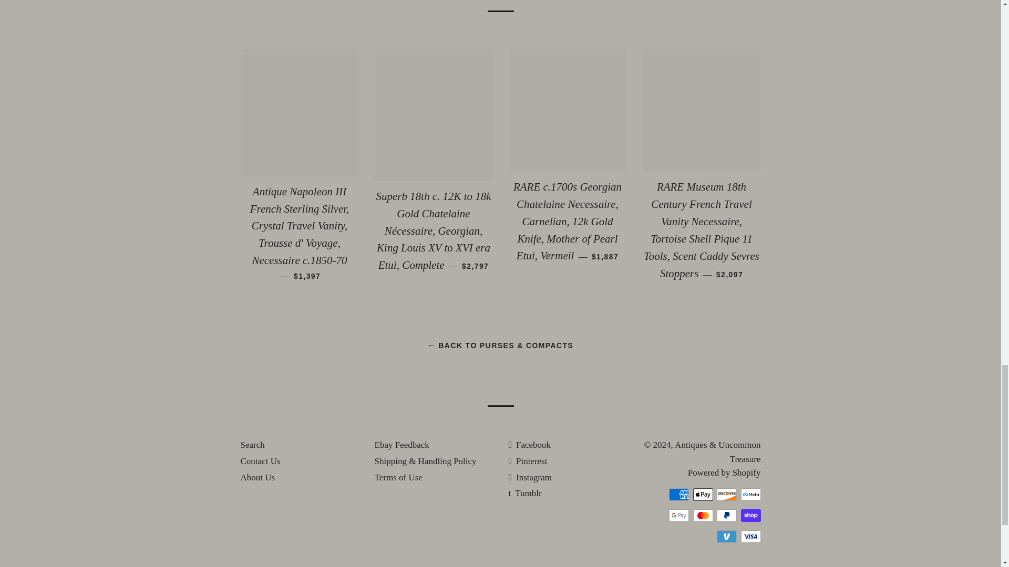 This screenshot has height=567, width=1009. Describe the element at coordinates (726, 536) in the screenshot. I see `Venmo` at that location.